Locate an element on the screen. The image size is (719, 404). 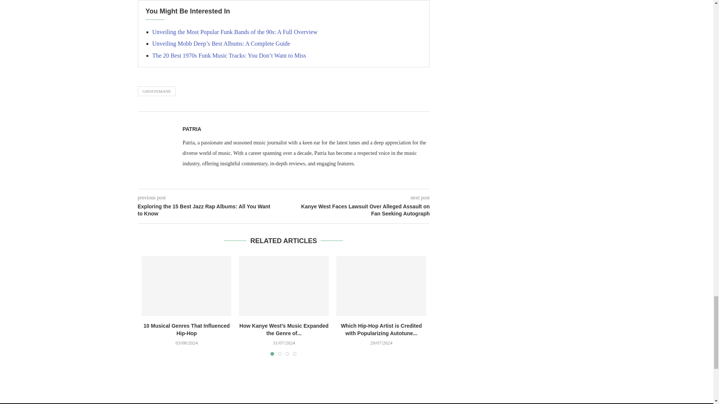
Author Patria is located at coordinates (192, 129).